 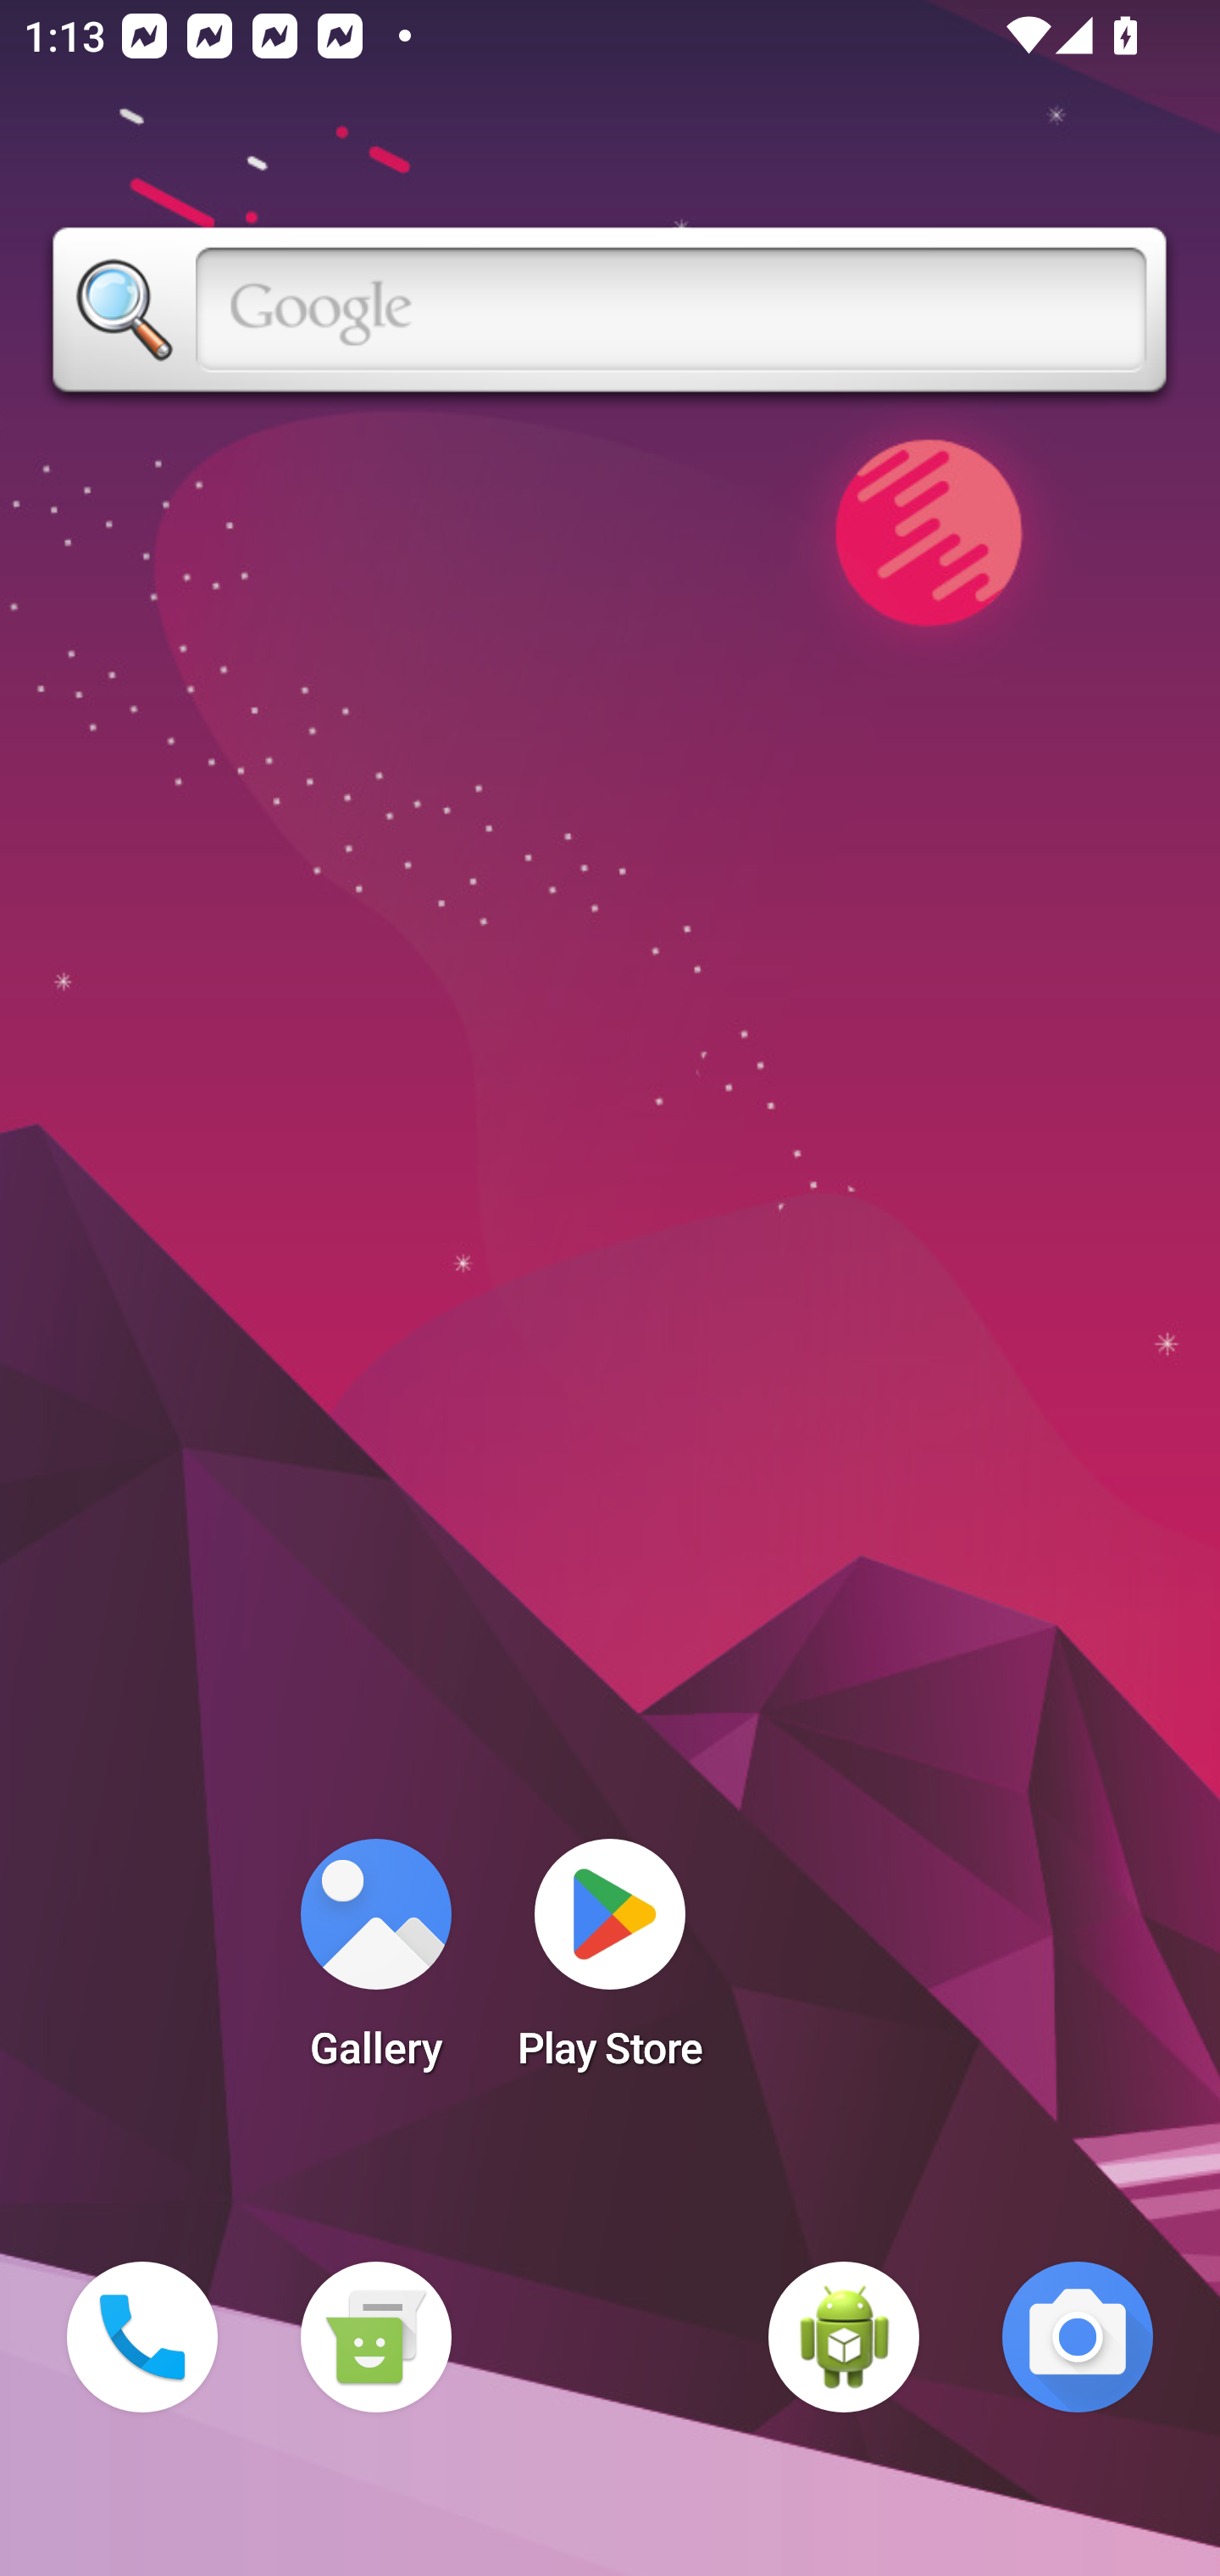 What do you see at coordinates (1078, 2337) in the screenshot?
I see `Camera` at bounding box center [1078, 2337].